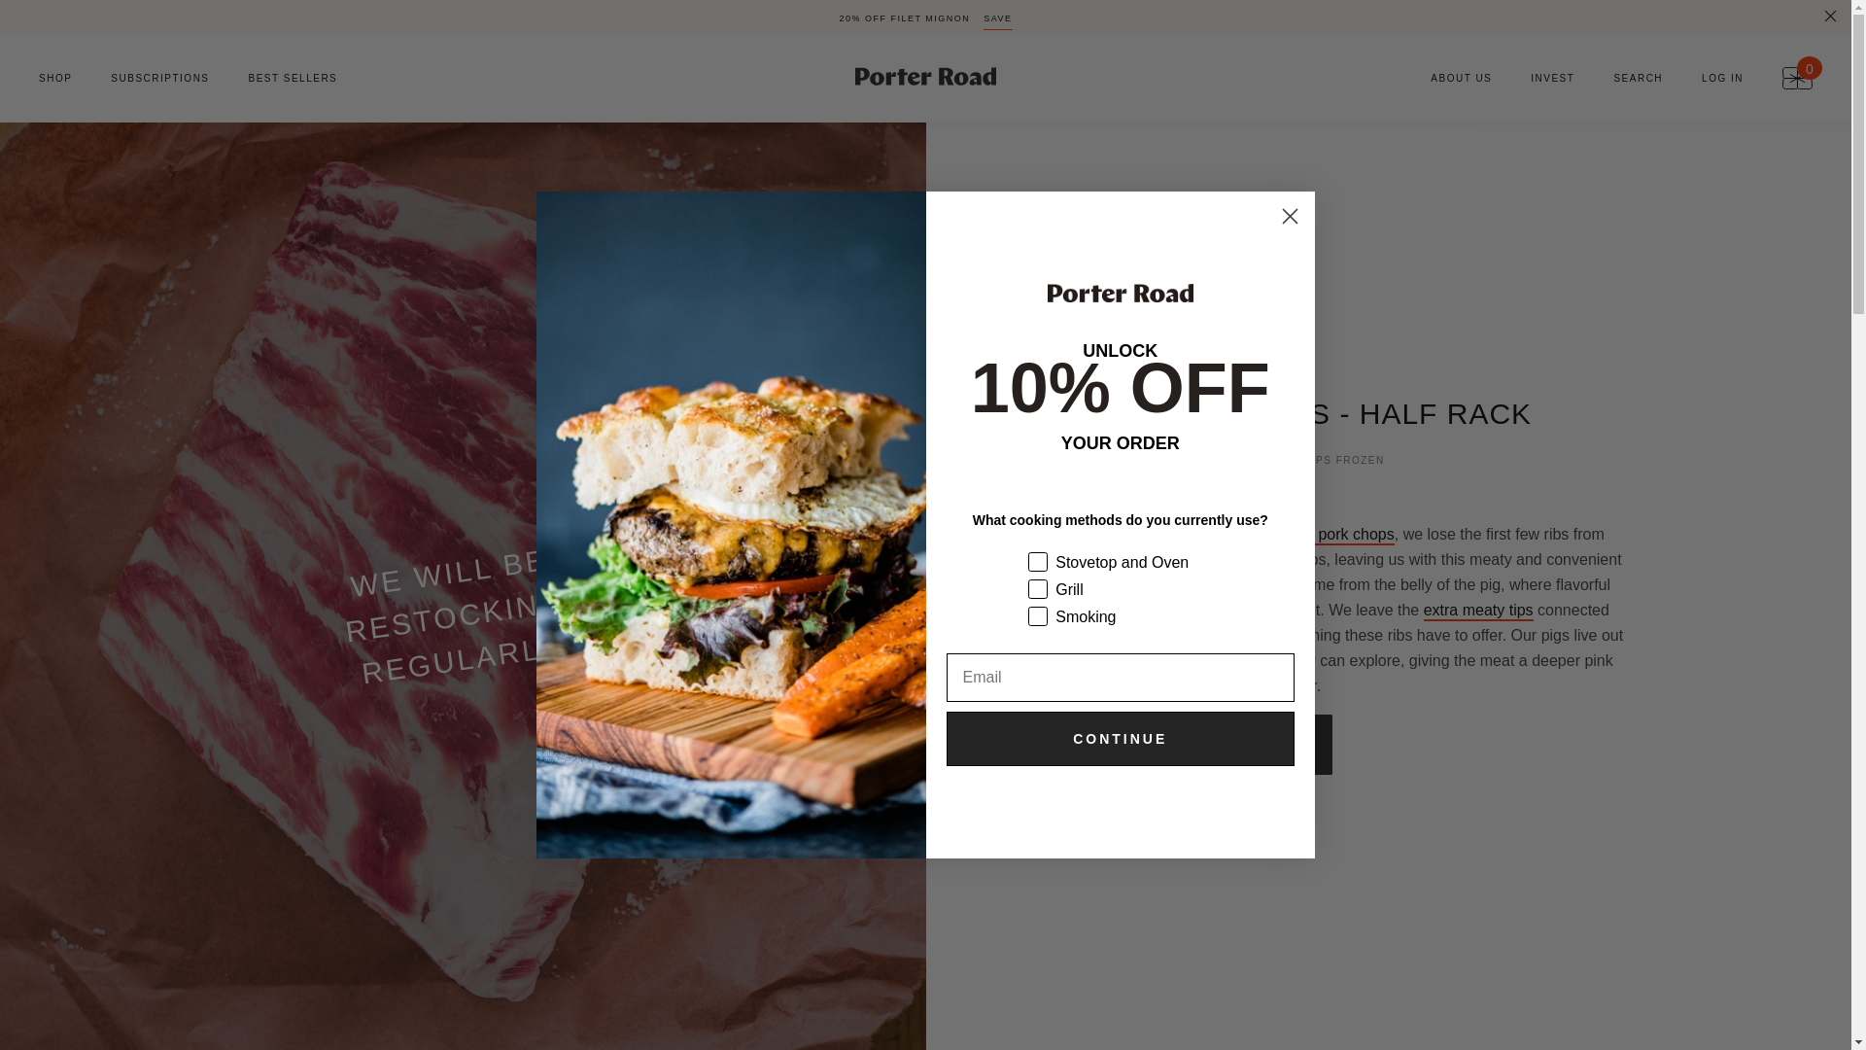  What do you see at coordinates (1452, 78) in the screenshot?
I see `ABOUT US` at bounding box center [1452, 78].